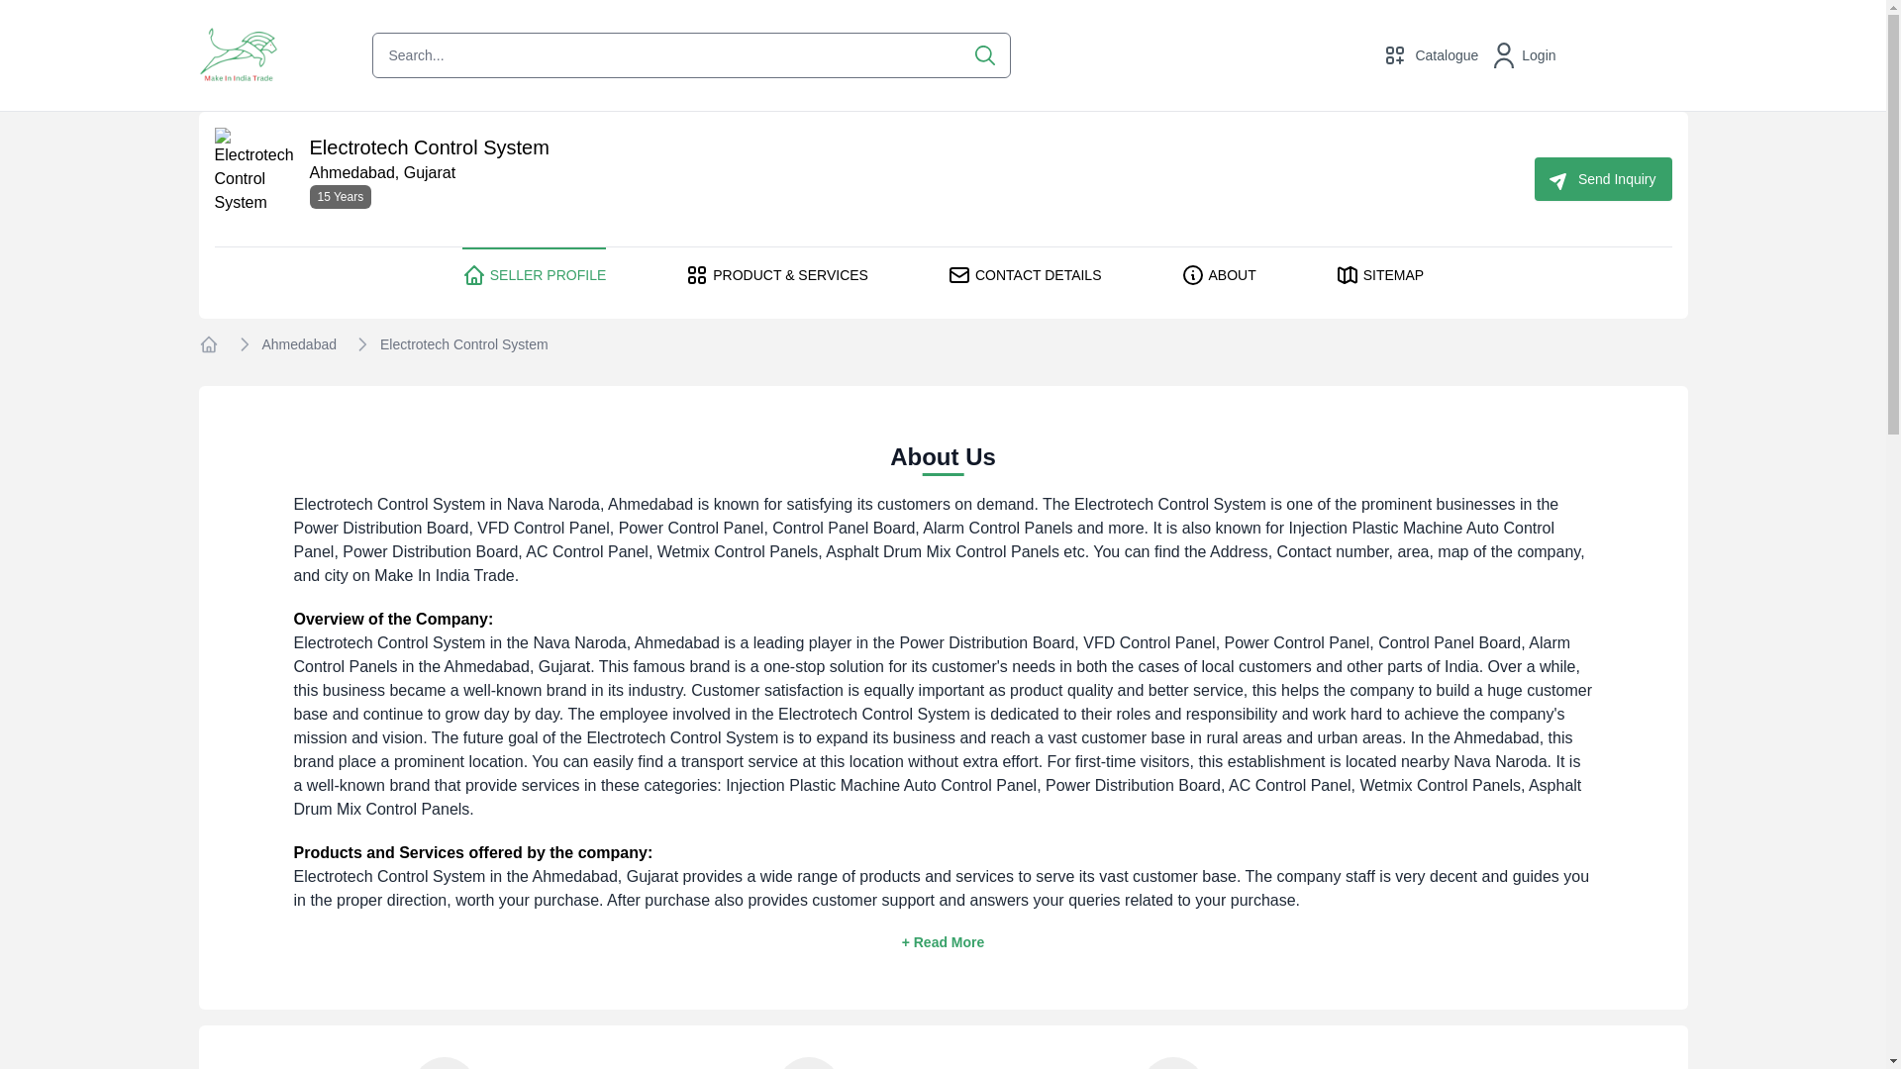 This screenshot has width=1901, height=1069. Describe the element at coordinates (1024, 275) in the screenshot. I see `CONTACT DETAILS` at that location.